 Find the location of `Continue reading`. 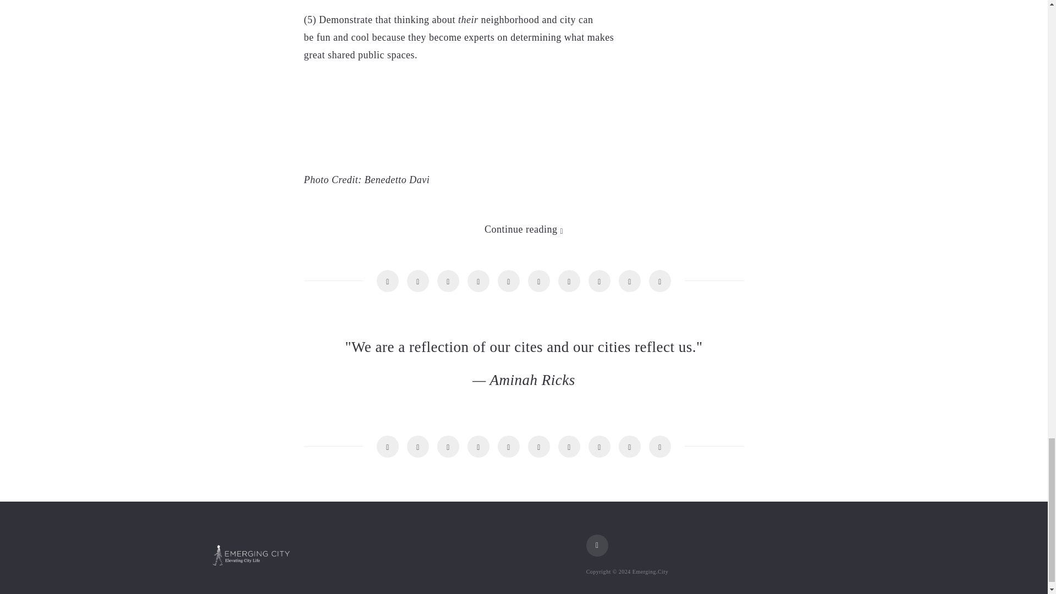

Continue reading is located at coordinates (524, 229).